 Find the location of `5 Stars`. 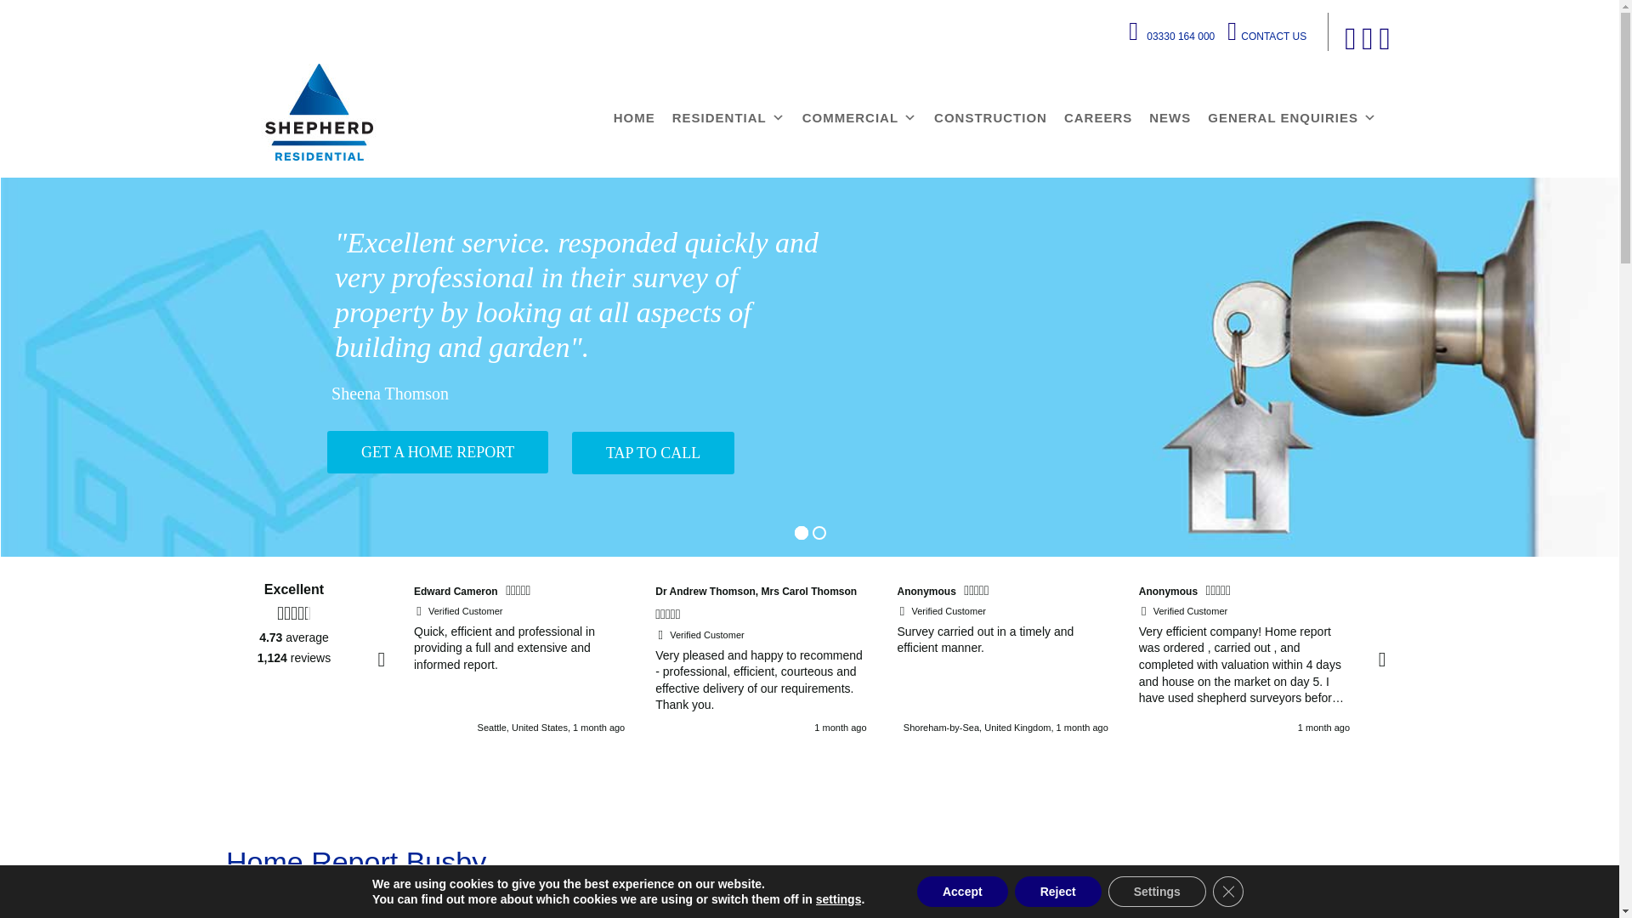

5 Stars is located at coordinates (670, 615).